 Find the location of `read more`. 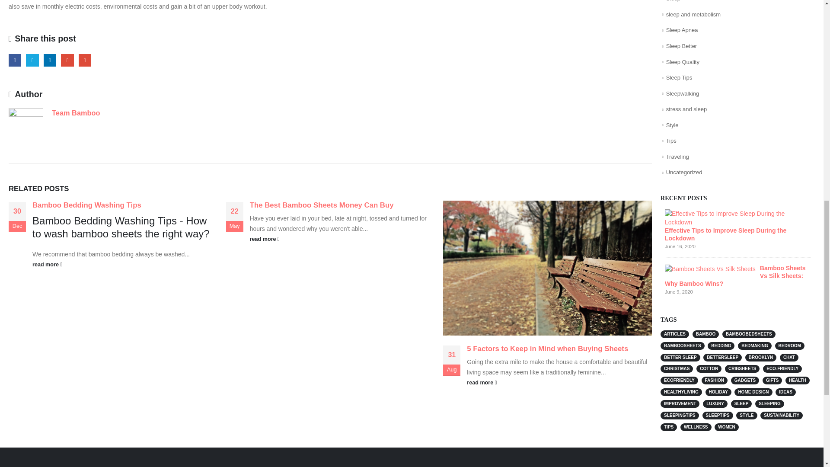

read more is located at coordinates (124, 265).